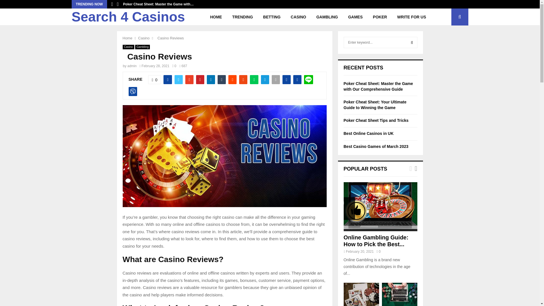 The height and width of the screenshot is (306, 544). Describe the element at coordinates (128, 17) in the screenshot. I see `Search 4 Casinos` at that location.